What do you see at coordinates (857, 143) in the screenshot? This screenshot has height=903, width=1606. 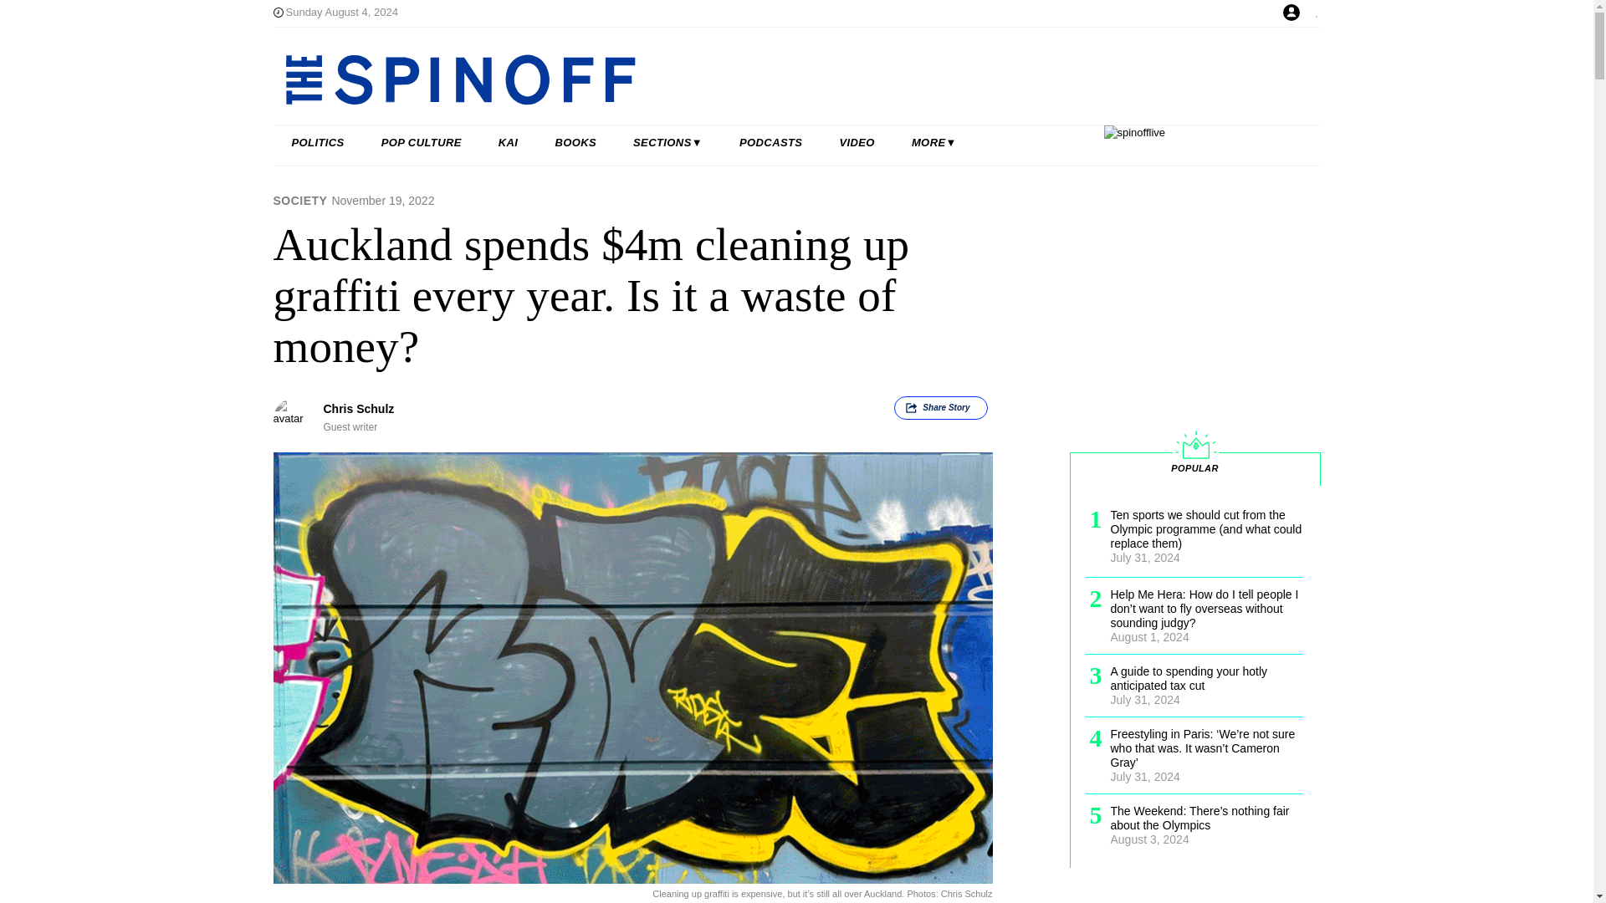 I see `VIDEO` at bounding box center [857, 143].